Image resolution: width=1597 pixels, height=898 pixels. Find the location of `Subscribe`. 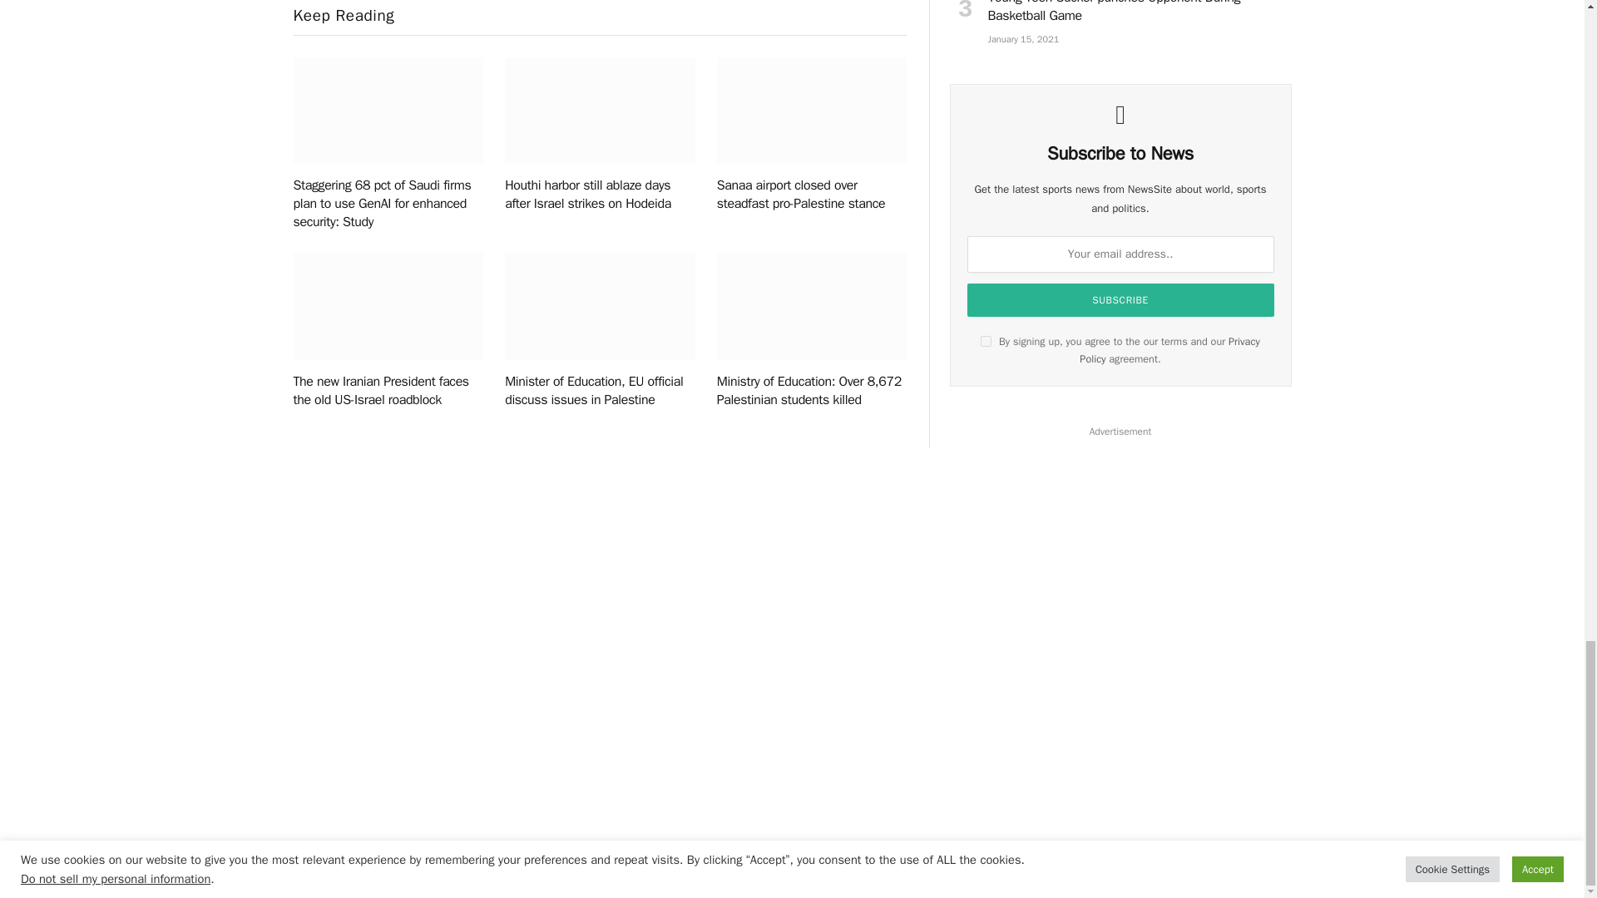

Subscribe is located at coordinates (1121, 300).